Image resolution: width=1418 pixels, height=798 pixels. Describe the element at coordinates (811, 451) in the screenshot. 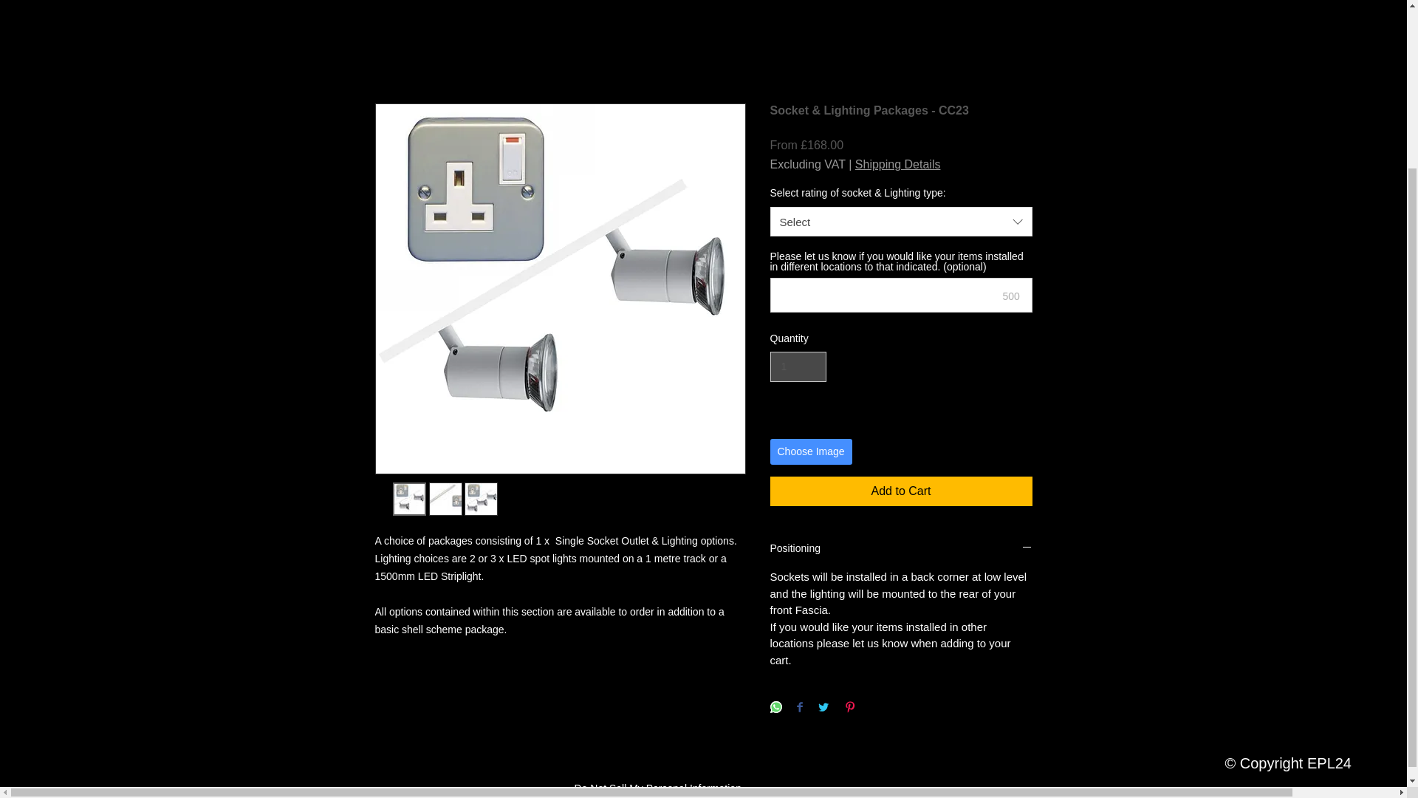

I see `Choose Image` at that location.